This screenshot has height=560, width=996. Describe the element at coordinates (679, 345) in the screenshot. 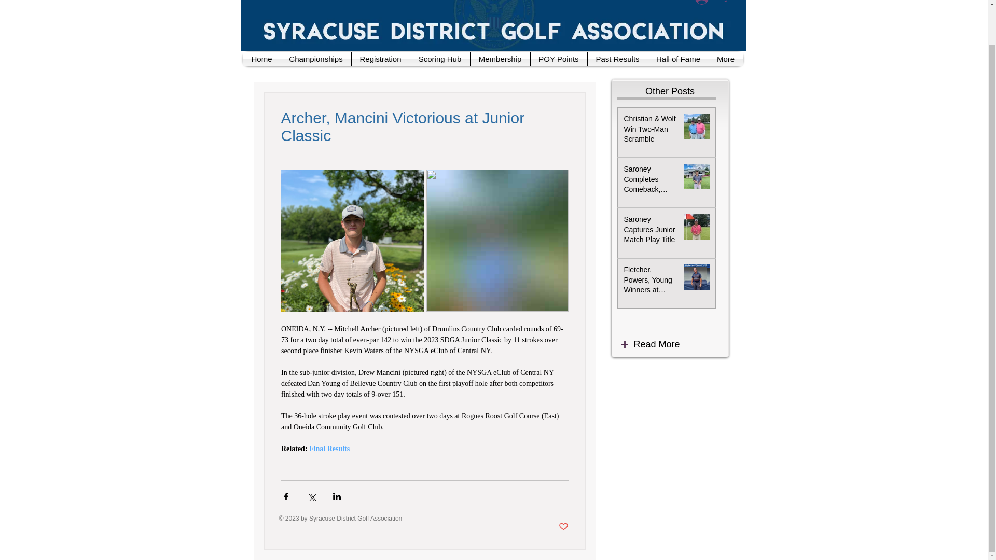

I see `Read More` at that location.